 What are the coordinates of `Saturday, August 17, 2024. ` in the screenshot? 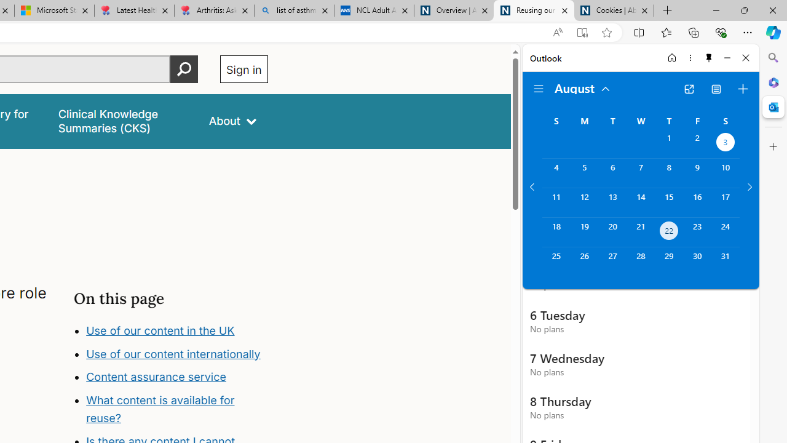 It's located at (726, 202).